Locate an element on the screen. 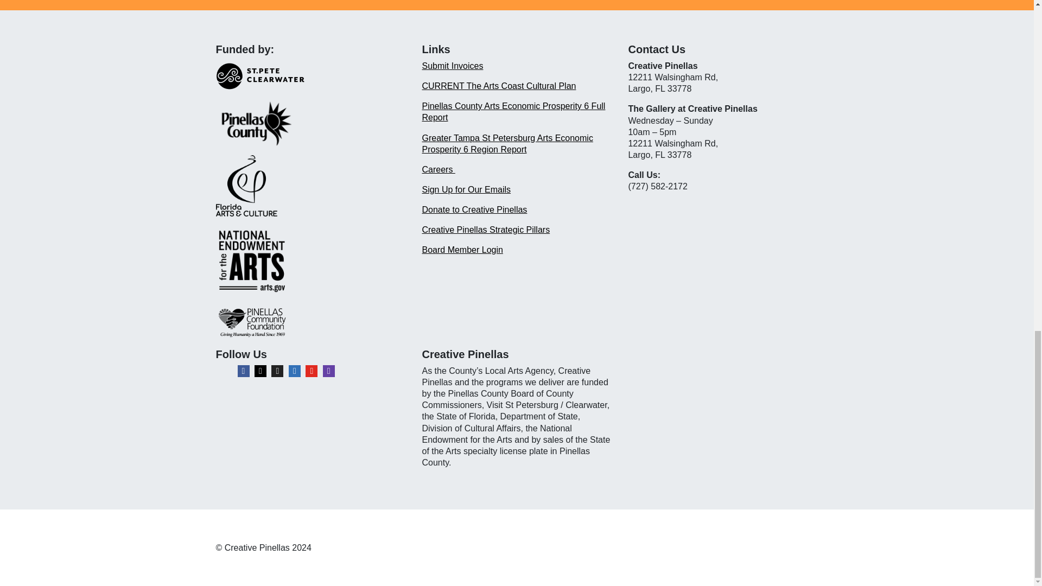  Donate to Creative Pinellas is located at coordinates (474, 209).